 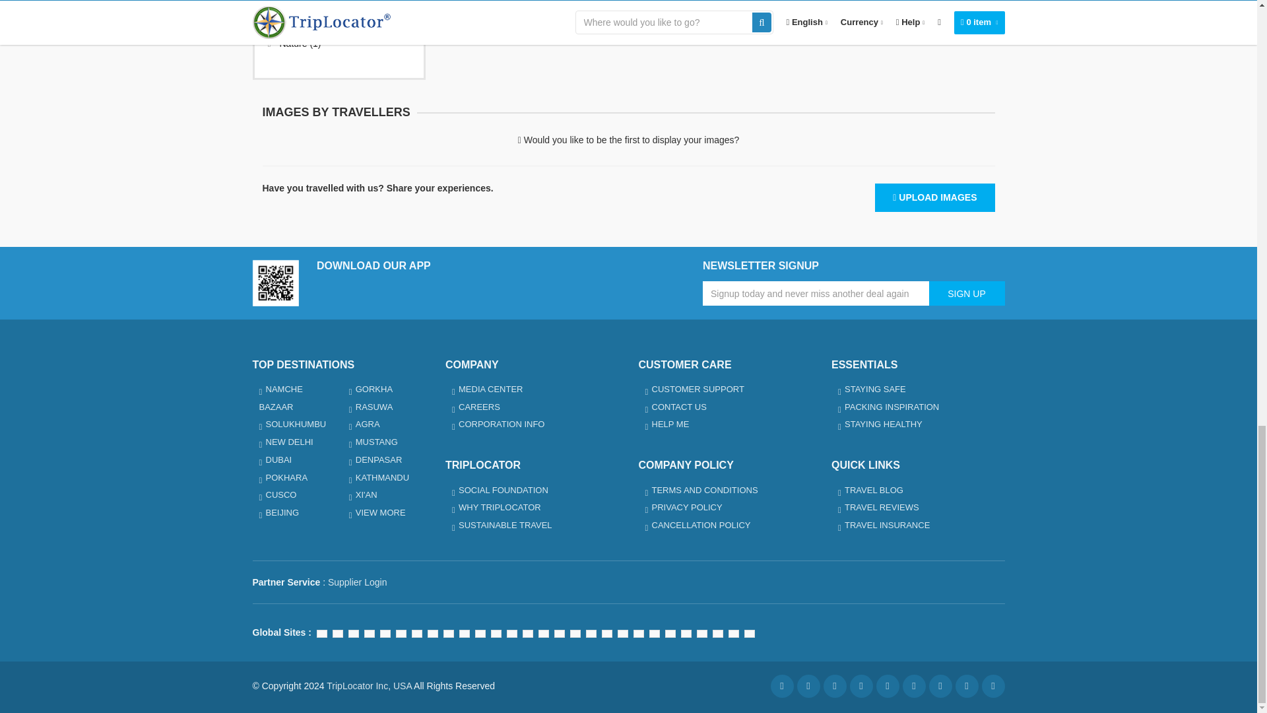 What do you see at coordinates (496, 633) in the screenshot?
I see `ch` at bounding box center [496, 633].